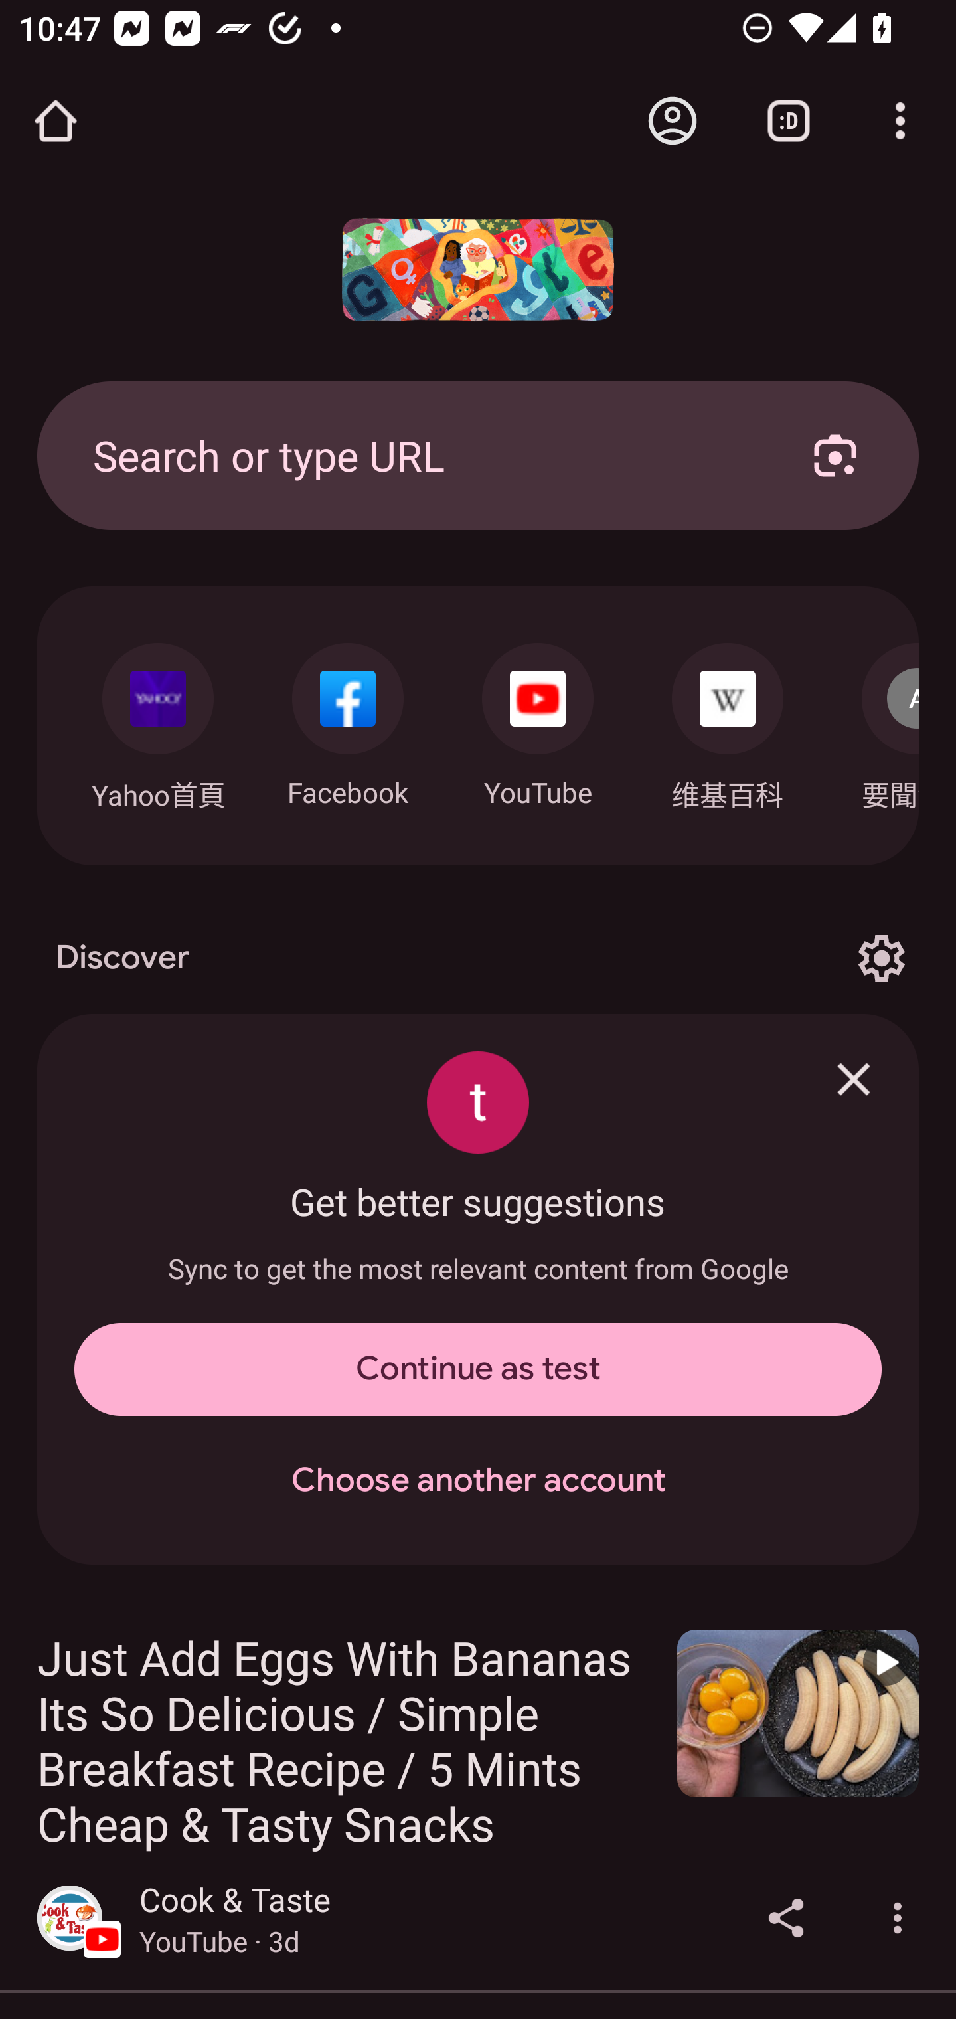 Image resolution: width=956 pixels, height=2019 pixels. I want to click on Search with your camera using Google Lens, so click(835, 455).